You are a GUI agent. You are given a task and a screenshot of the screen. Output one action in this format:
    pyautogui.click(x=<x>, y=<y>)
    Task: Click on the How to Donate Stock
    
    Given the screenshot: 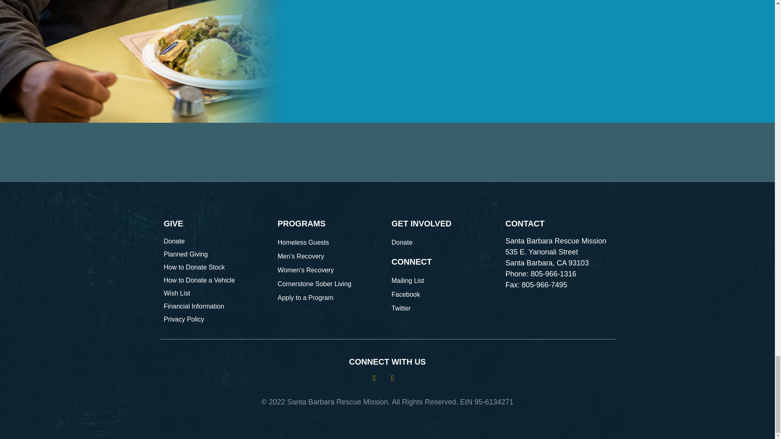 What is the action you would take?
    pyautogui.click(x=216, y=267)
    